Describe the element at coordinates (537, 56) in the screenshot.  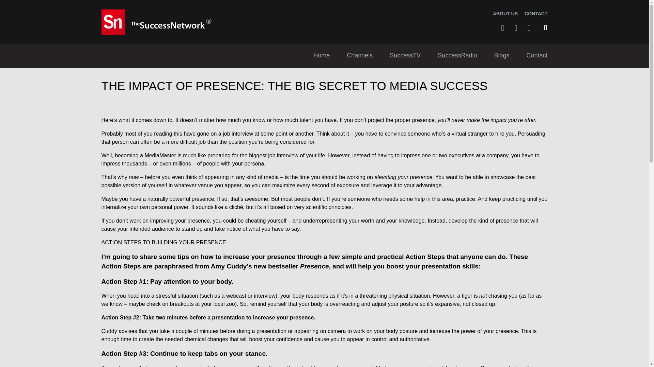
I see `Contact` at that location.